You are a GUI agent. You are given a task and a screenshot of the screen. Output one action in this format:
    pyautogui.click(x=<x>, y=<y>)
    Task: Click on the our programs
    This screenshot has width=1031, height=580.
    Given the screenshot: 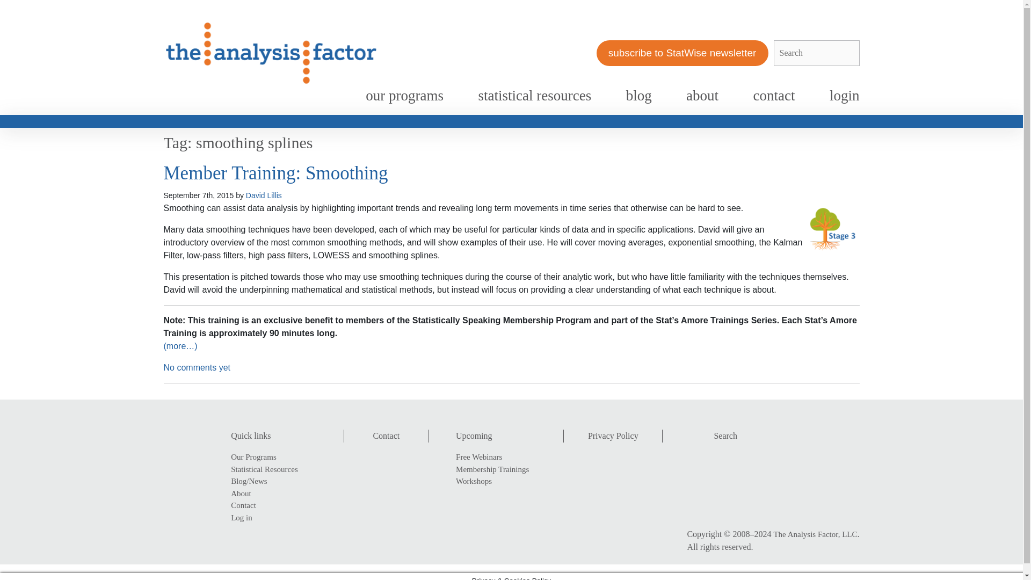 What is the action you would take?
    pyautogui.click(x=404, y=96)
    